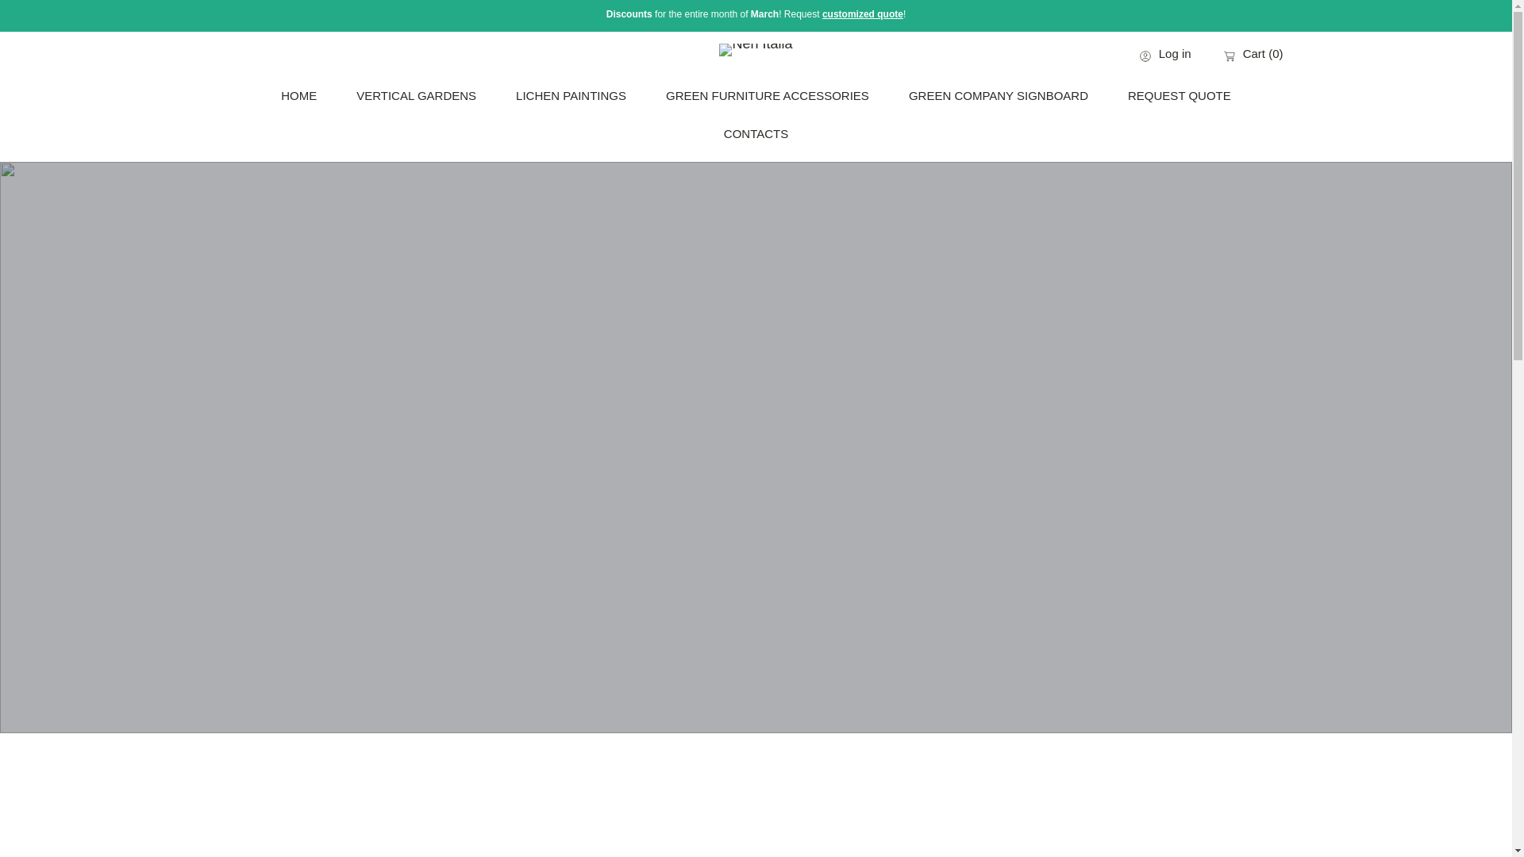  Describe the element at coordinates (298, 95) in the screenshot. I see `HOME` at that location.